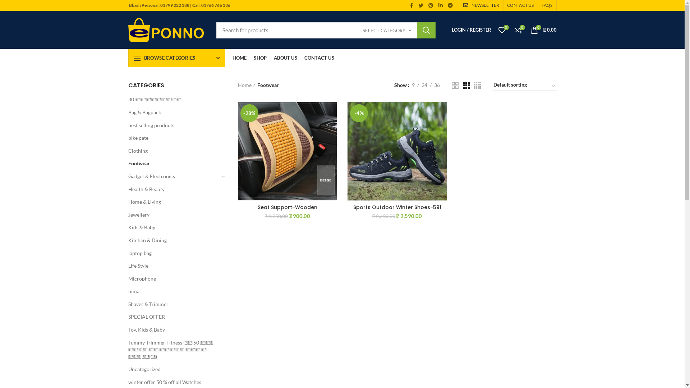 The height and width of the screenshot is (388, 690). I want to click on Shaver & Trimmer, so click(173, 304).